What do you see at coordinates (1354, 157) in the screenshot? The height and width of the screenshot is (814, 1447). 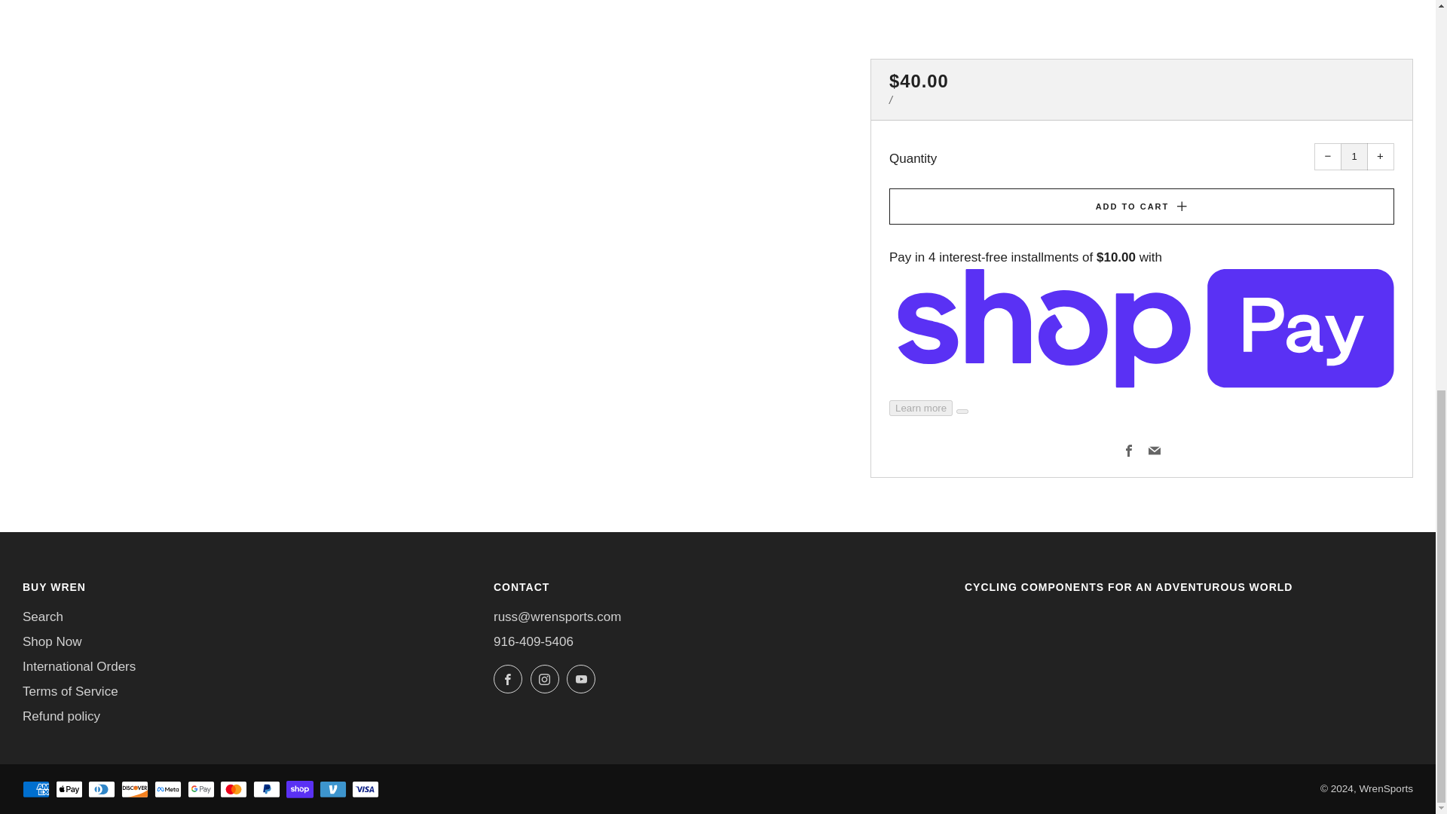 I see `1` at bounding box center [1354, 157].